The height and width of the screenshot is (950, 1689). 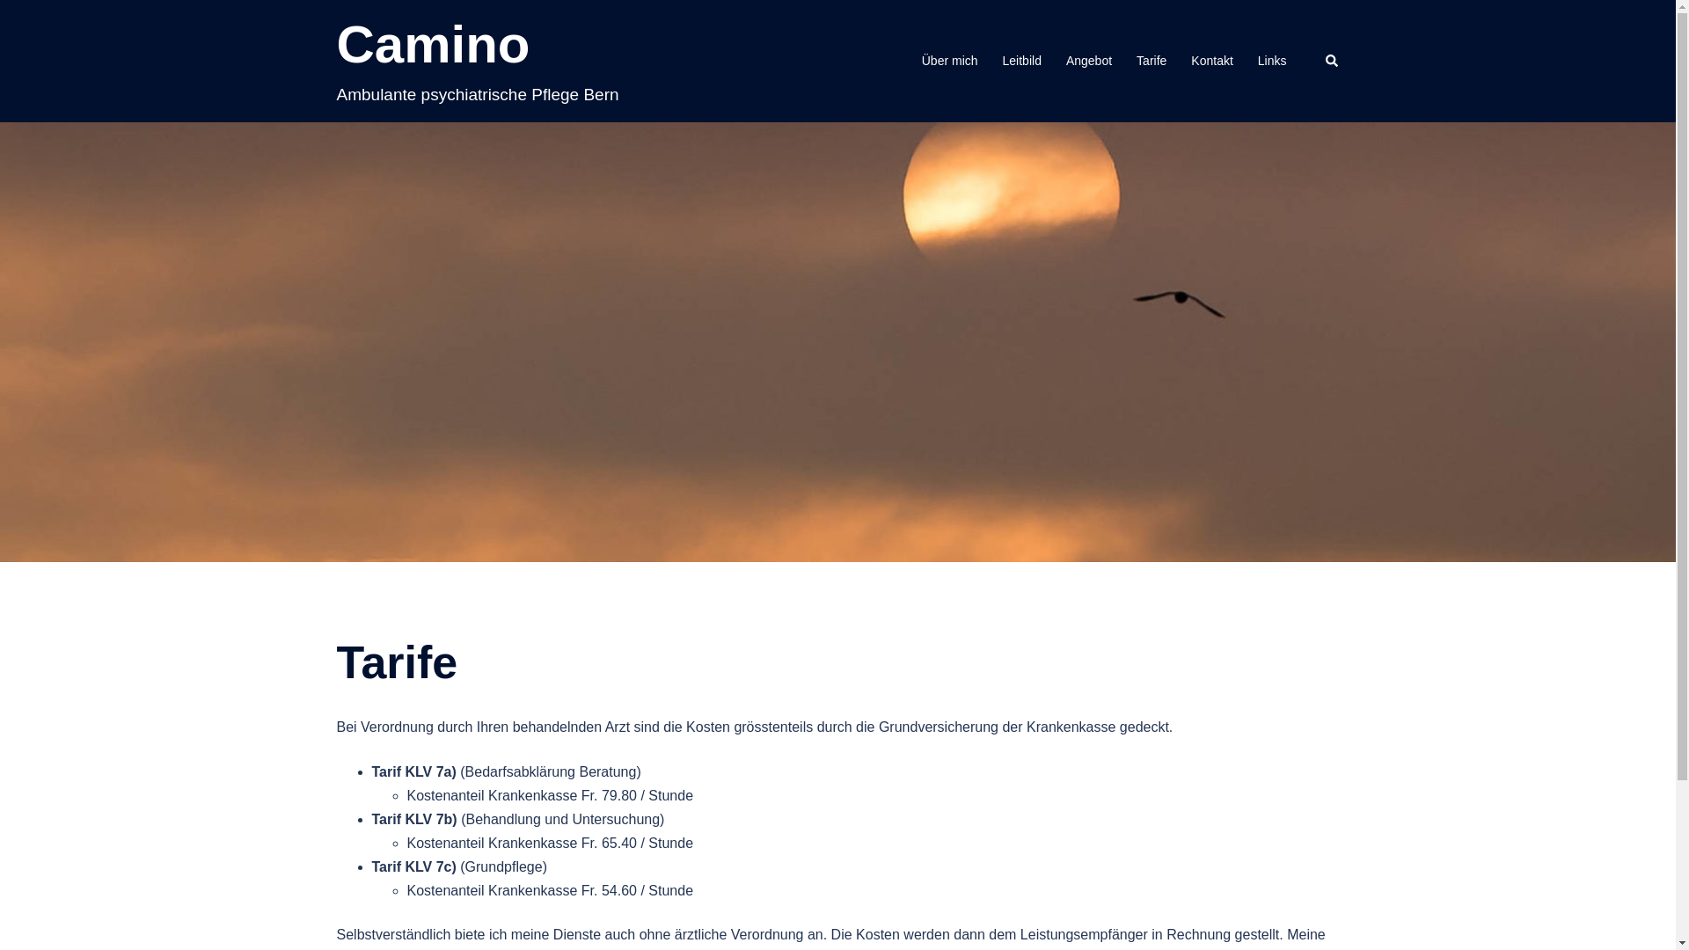 I want to click on Suche, so click(x=1332, y=61).